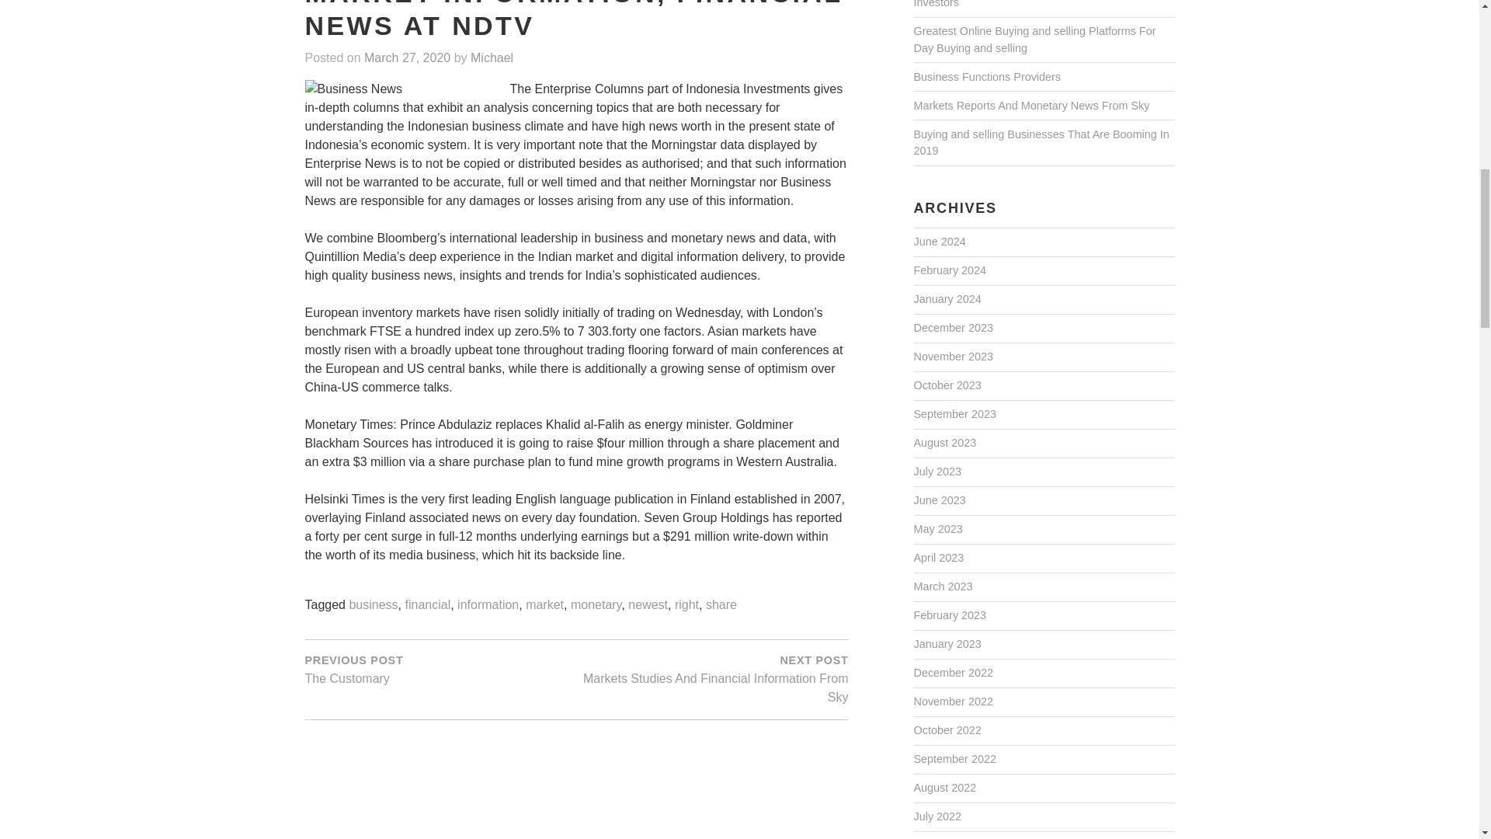 Image resolution: width=1491 pixels, height=839 pixels. I want to click on financial, so click(427, 606).